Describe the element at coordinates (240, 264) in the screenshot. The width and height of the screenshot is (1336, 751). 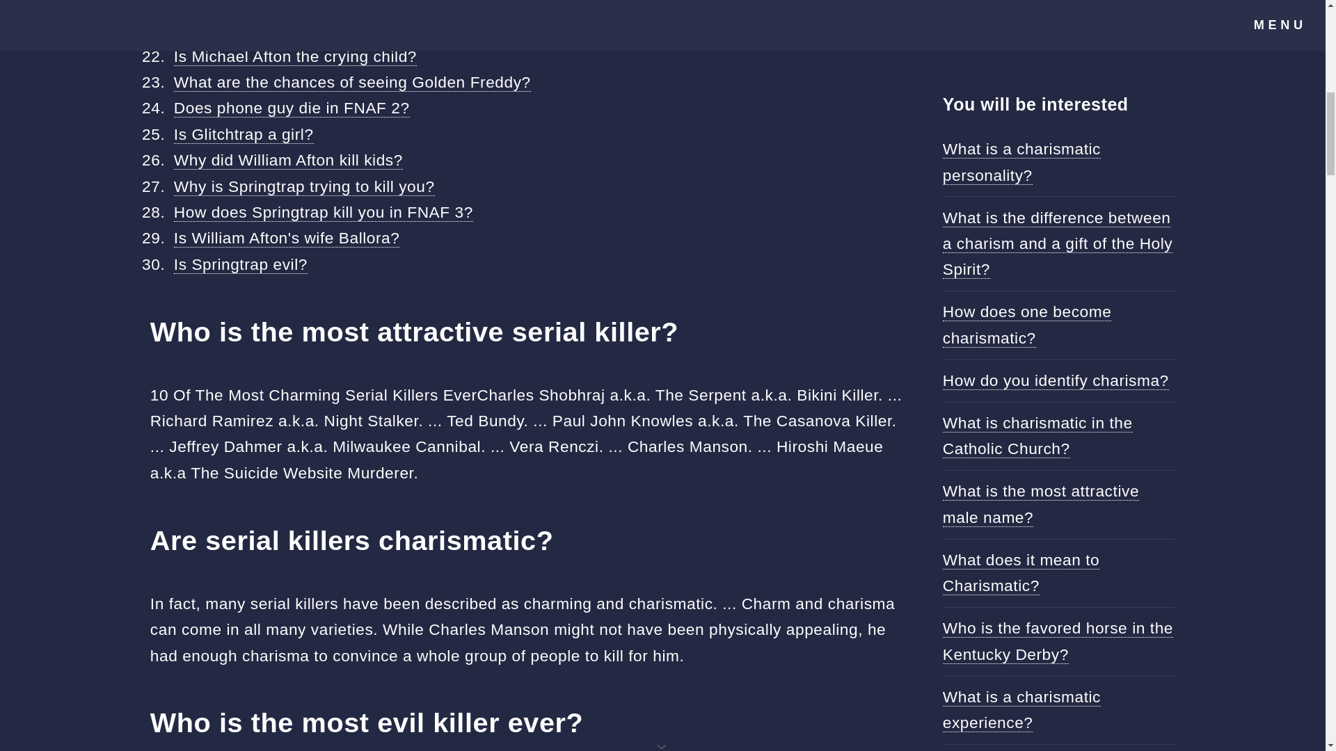
I see `Is Springtrap evil?` at that location.